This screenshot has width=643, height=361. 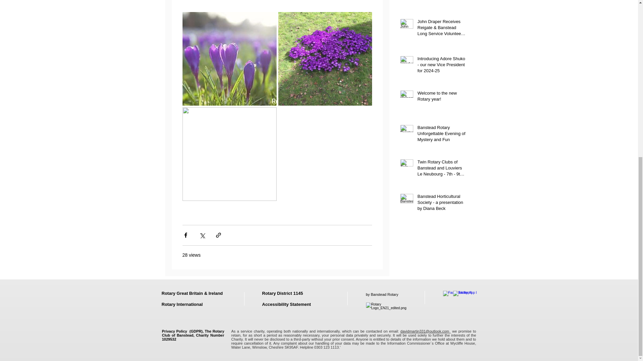 I want to click on Banstead Rotary Unforgettable Evening of Mystery and Fun, so click(x=441, y=135).